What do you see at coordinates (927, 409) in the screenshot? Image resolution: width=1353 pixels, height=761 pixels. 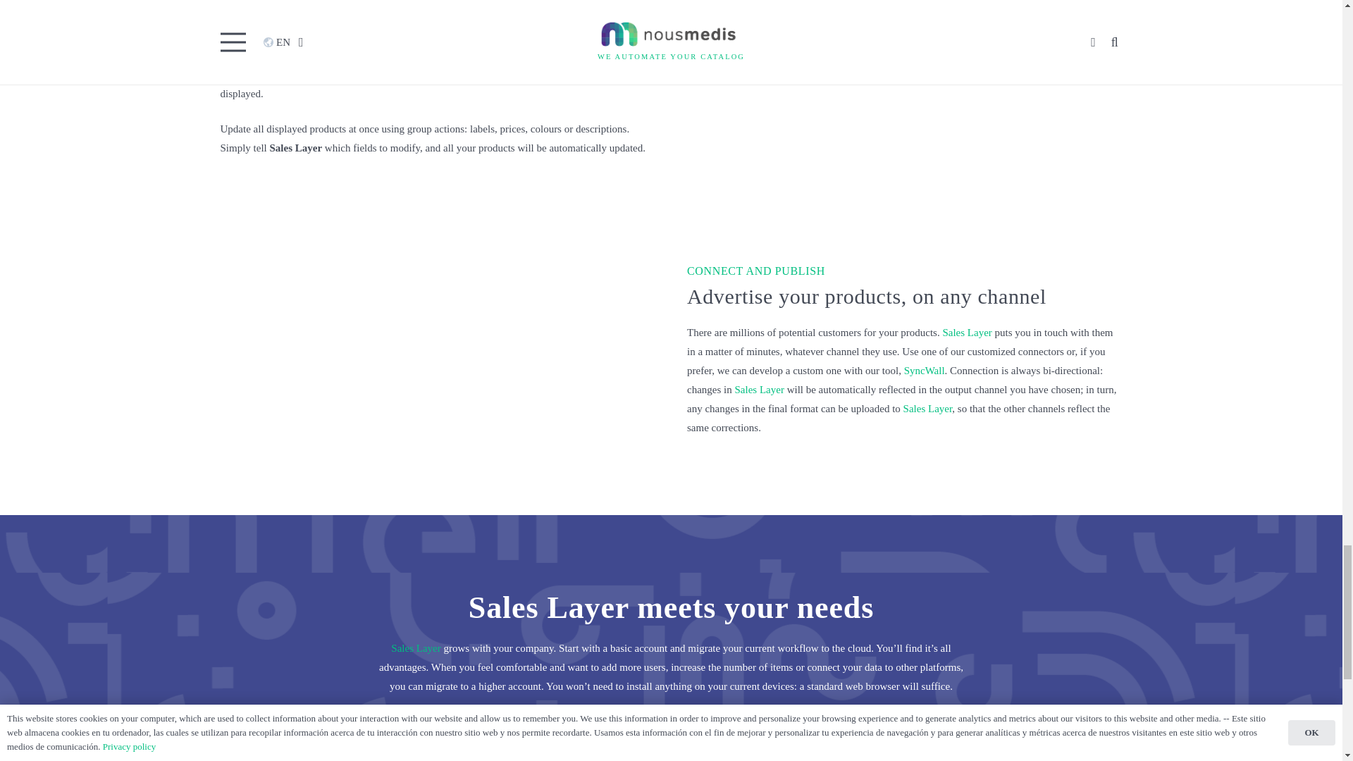 I see `Sales Layer` at bounding box center [927, 409].